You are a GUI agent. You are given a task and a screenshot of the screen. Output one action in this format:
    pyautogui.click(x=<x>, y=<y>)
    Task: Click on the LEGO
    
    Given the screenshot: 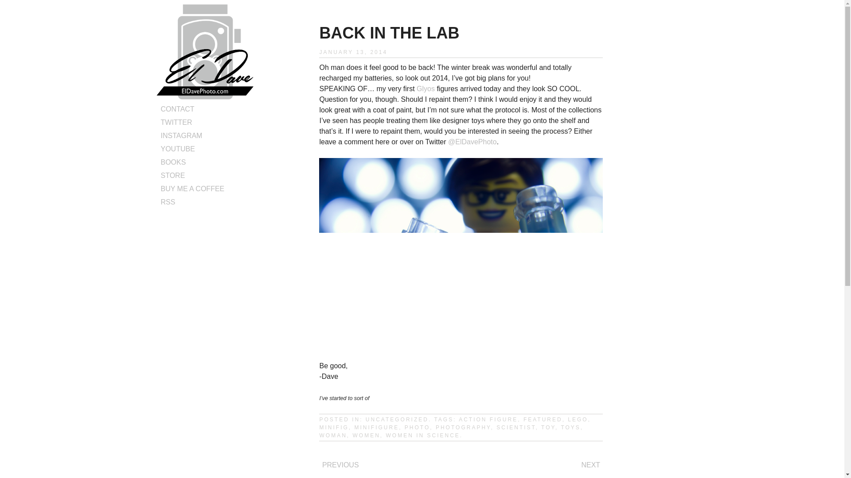 What is the action you would take?
    pyautogui.click(x=578, y=419)
    